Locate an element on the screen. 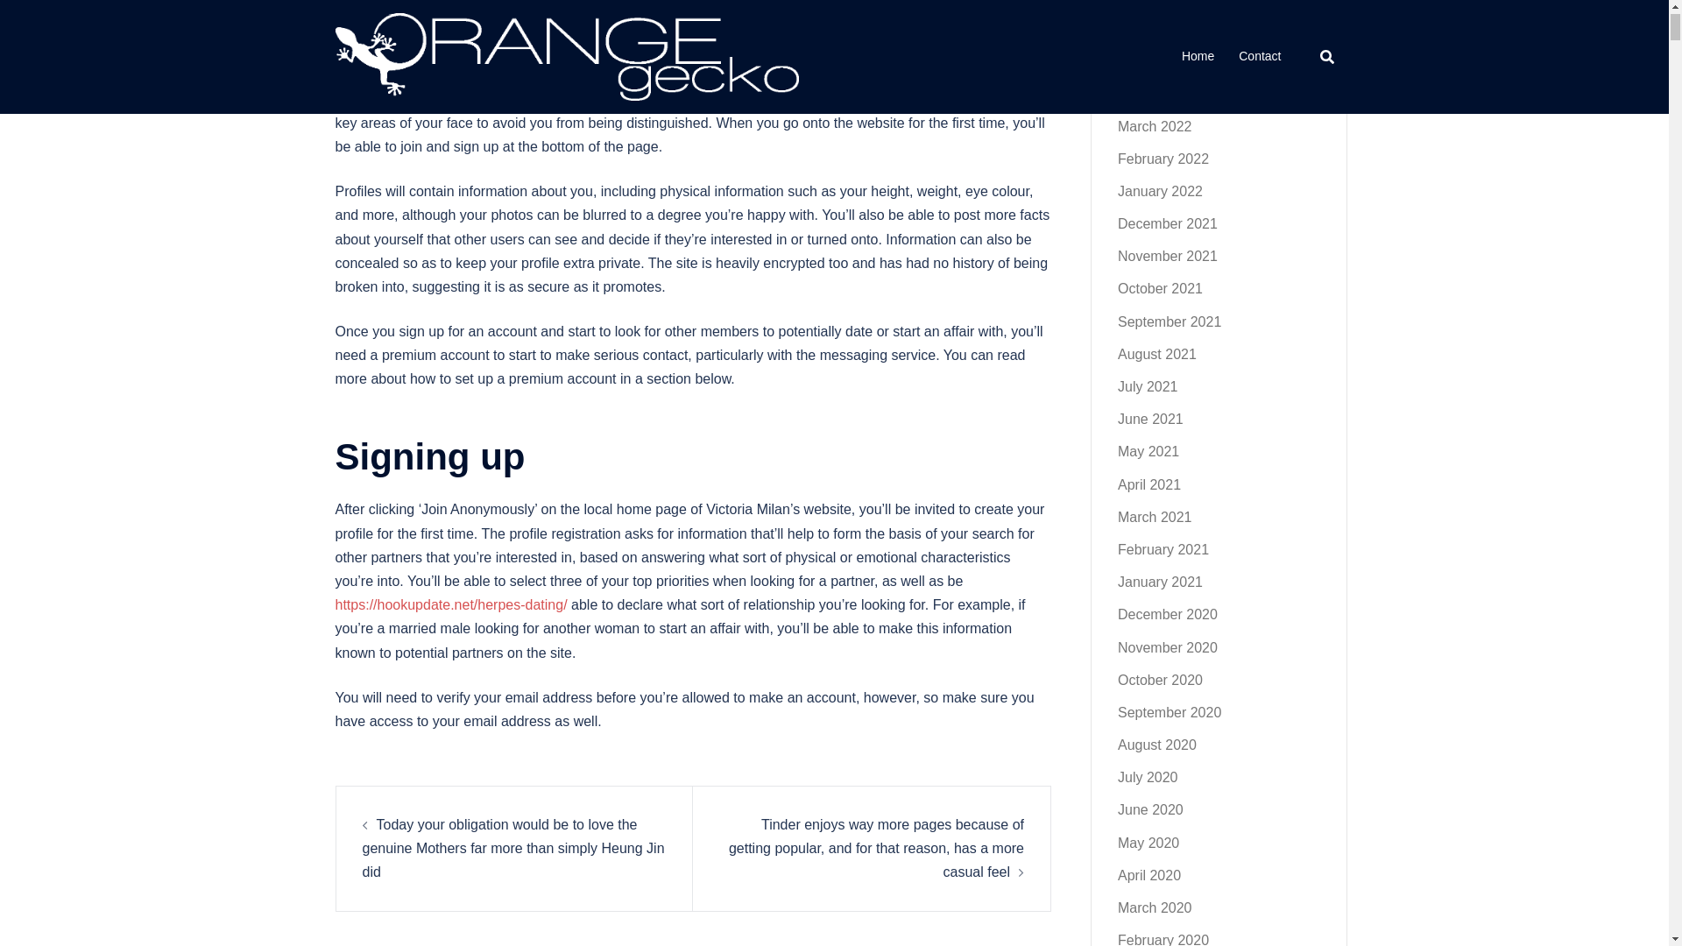 The width and height of the screenshot is (1682, 946). June 2021 is located at coordinates (1151, 419).